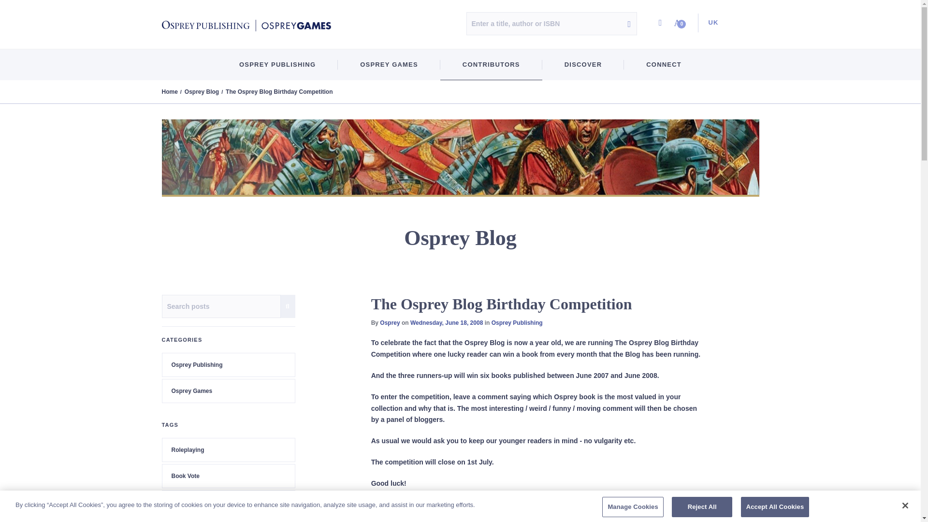  I want to click on DISCOVER, so click(583, 65).